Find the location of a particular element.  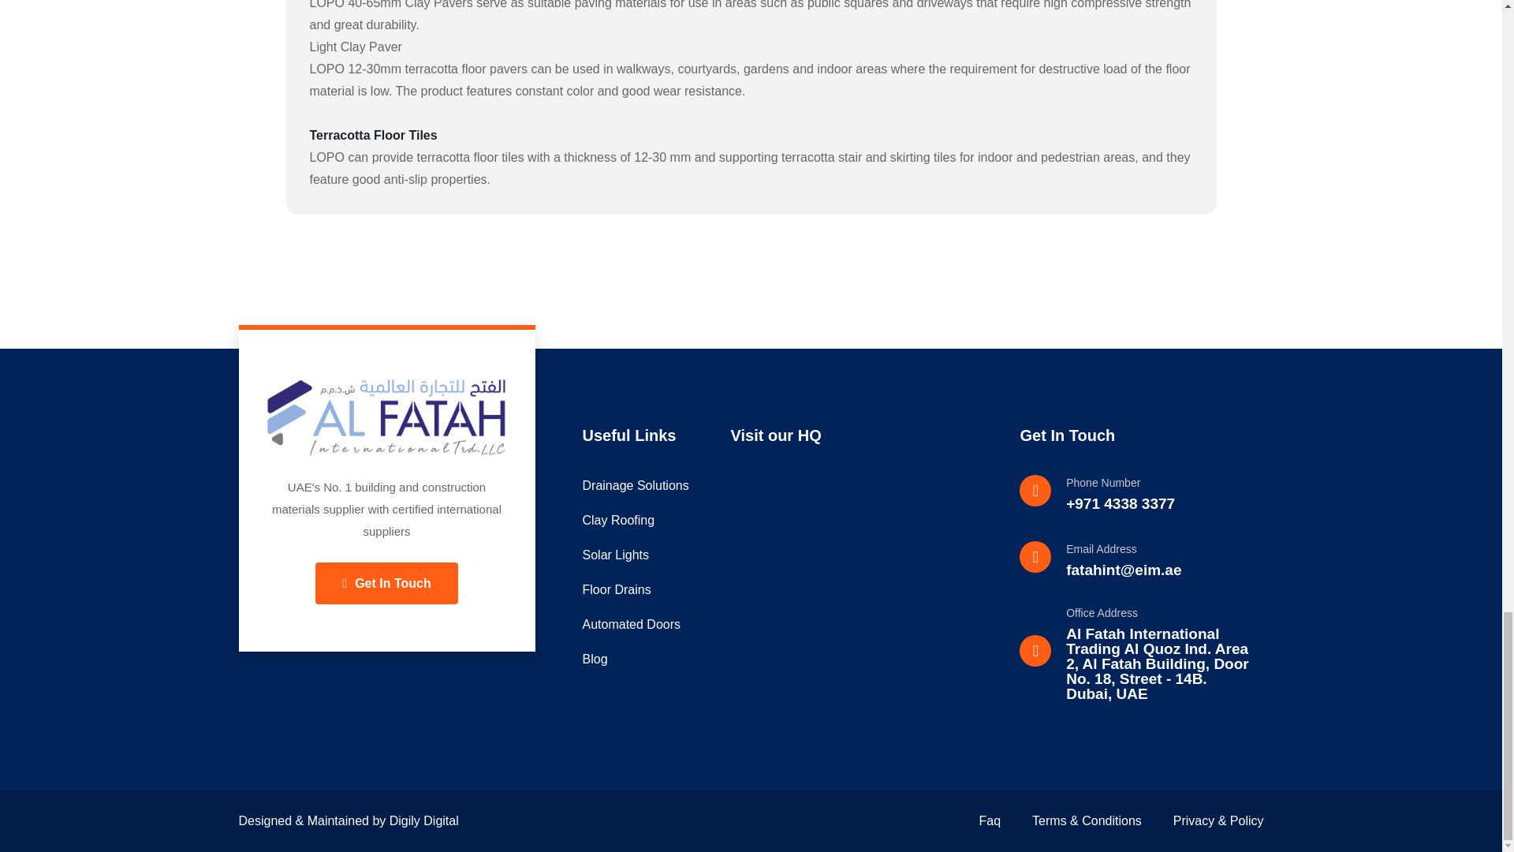

Get In Touch is located at coordinates (386, 582).